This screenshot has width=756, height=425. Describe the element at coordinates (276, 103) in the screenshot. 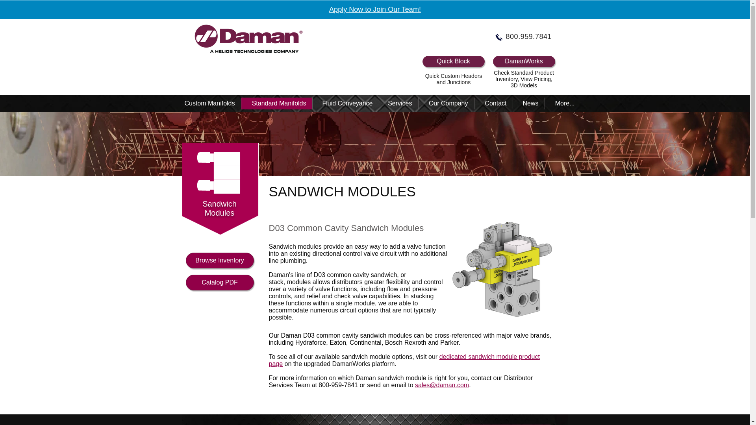

I see `Standard Manifolds` at that location.